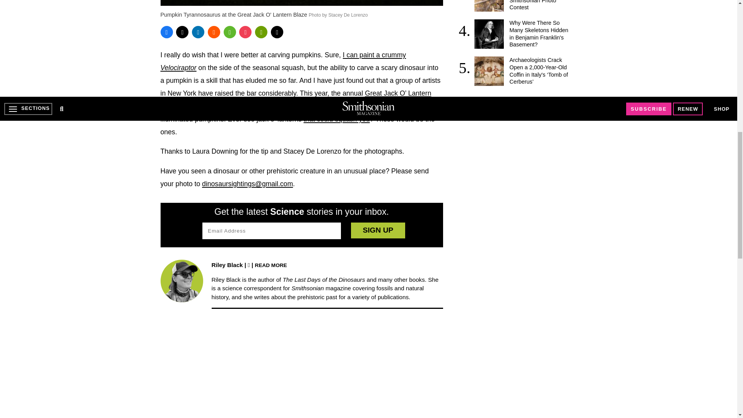 The image size is (743, 418). Describe the element at coordinates (230, 32) in the screenshot. I see `WhatsApp` at that location.